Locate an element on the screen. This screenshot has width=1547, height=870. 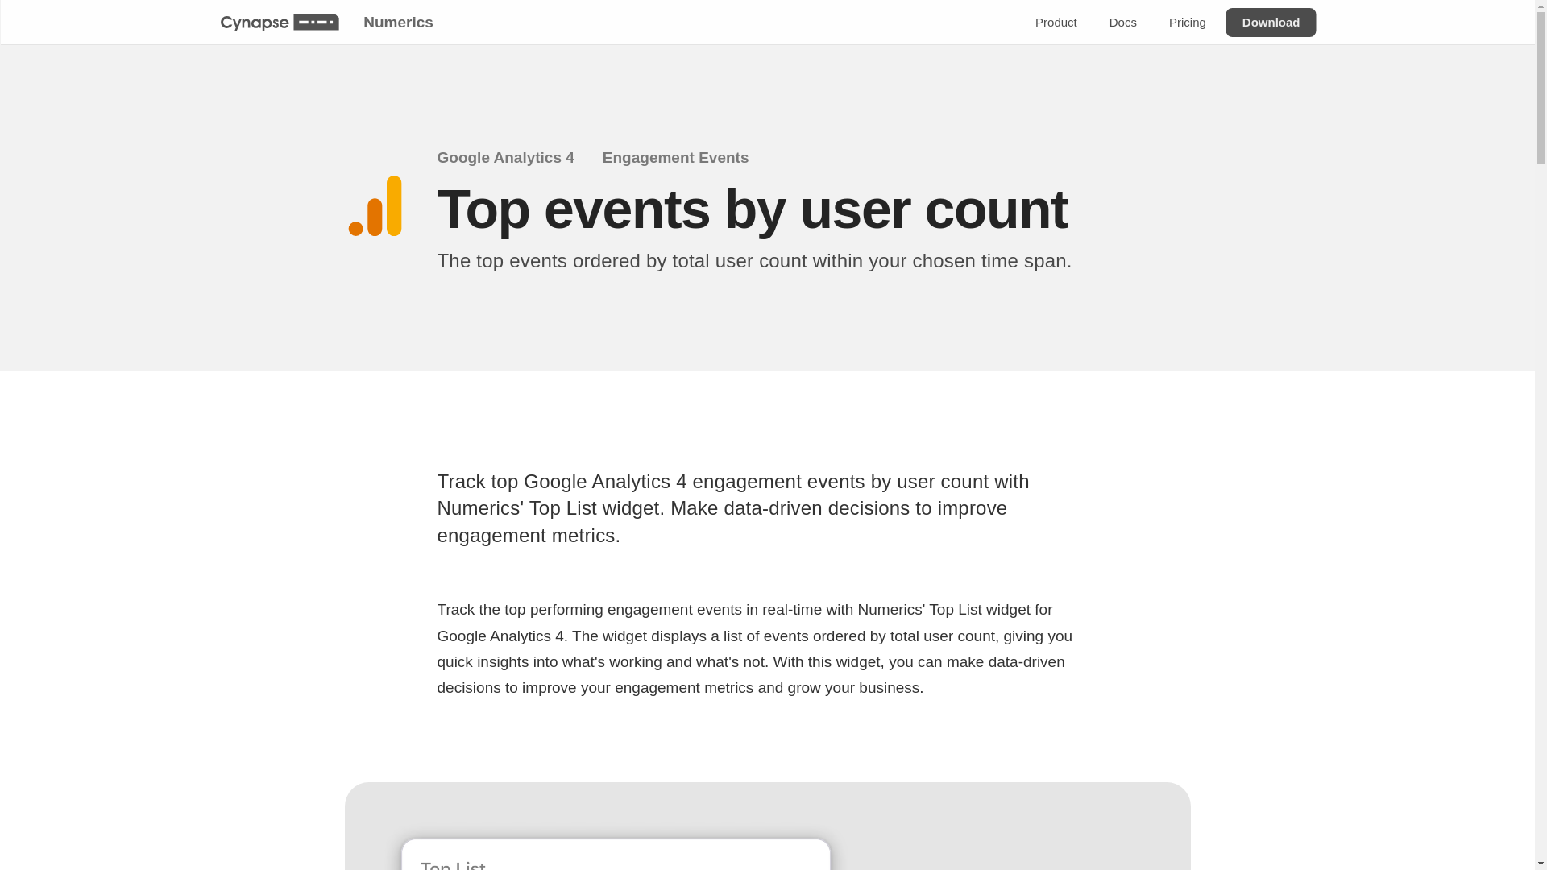
Download is located at coordinates (1270, 23).